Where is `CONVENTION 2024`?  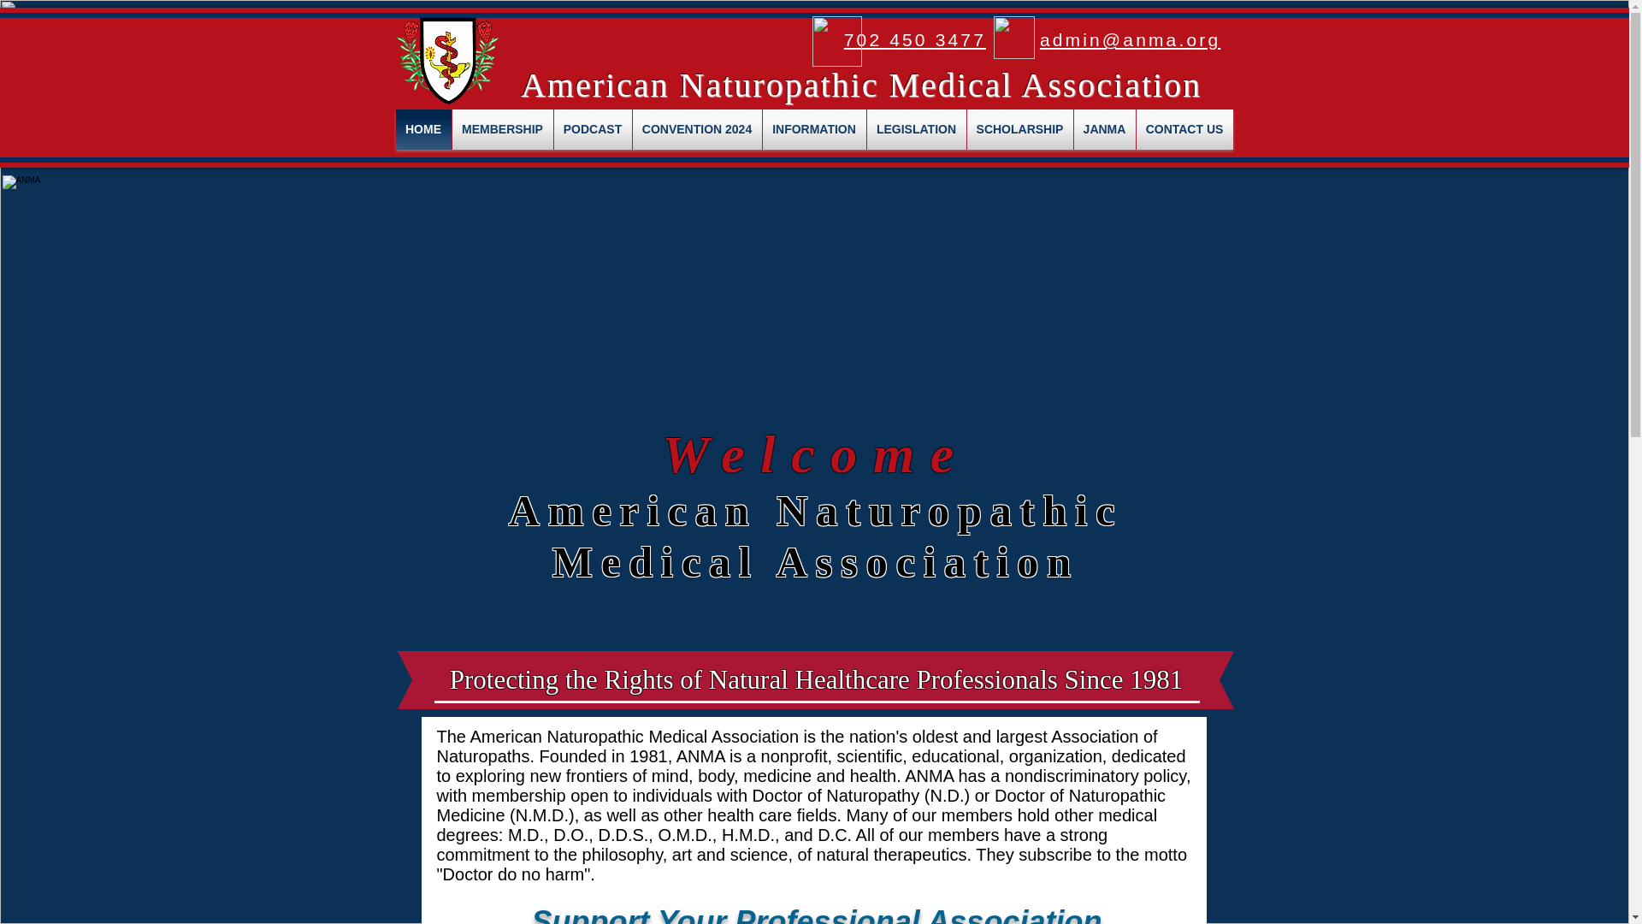
CONVENTION 2024 is located at coordinates (696, 129).